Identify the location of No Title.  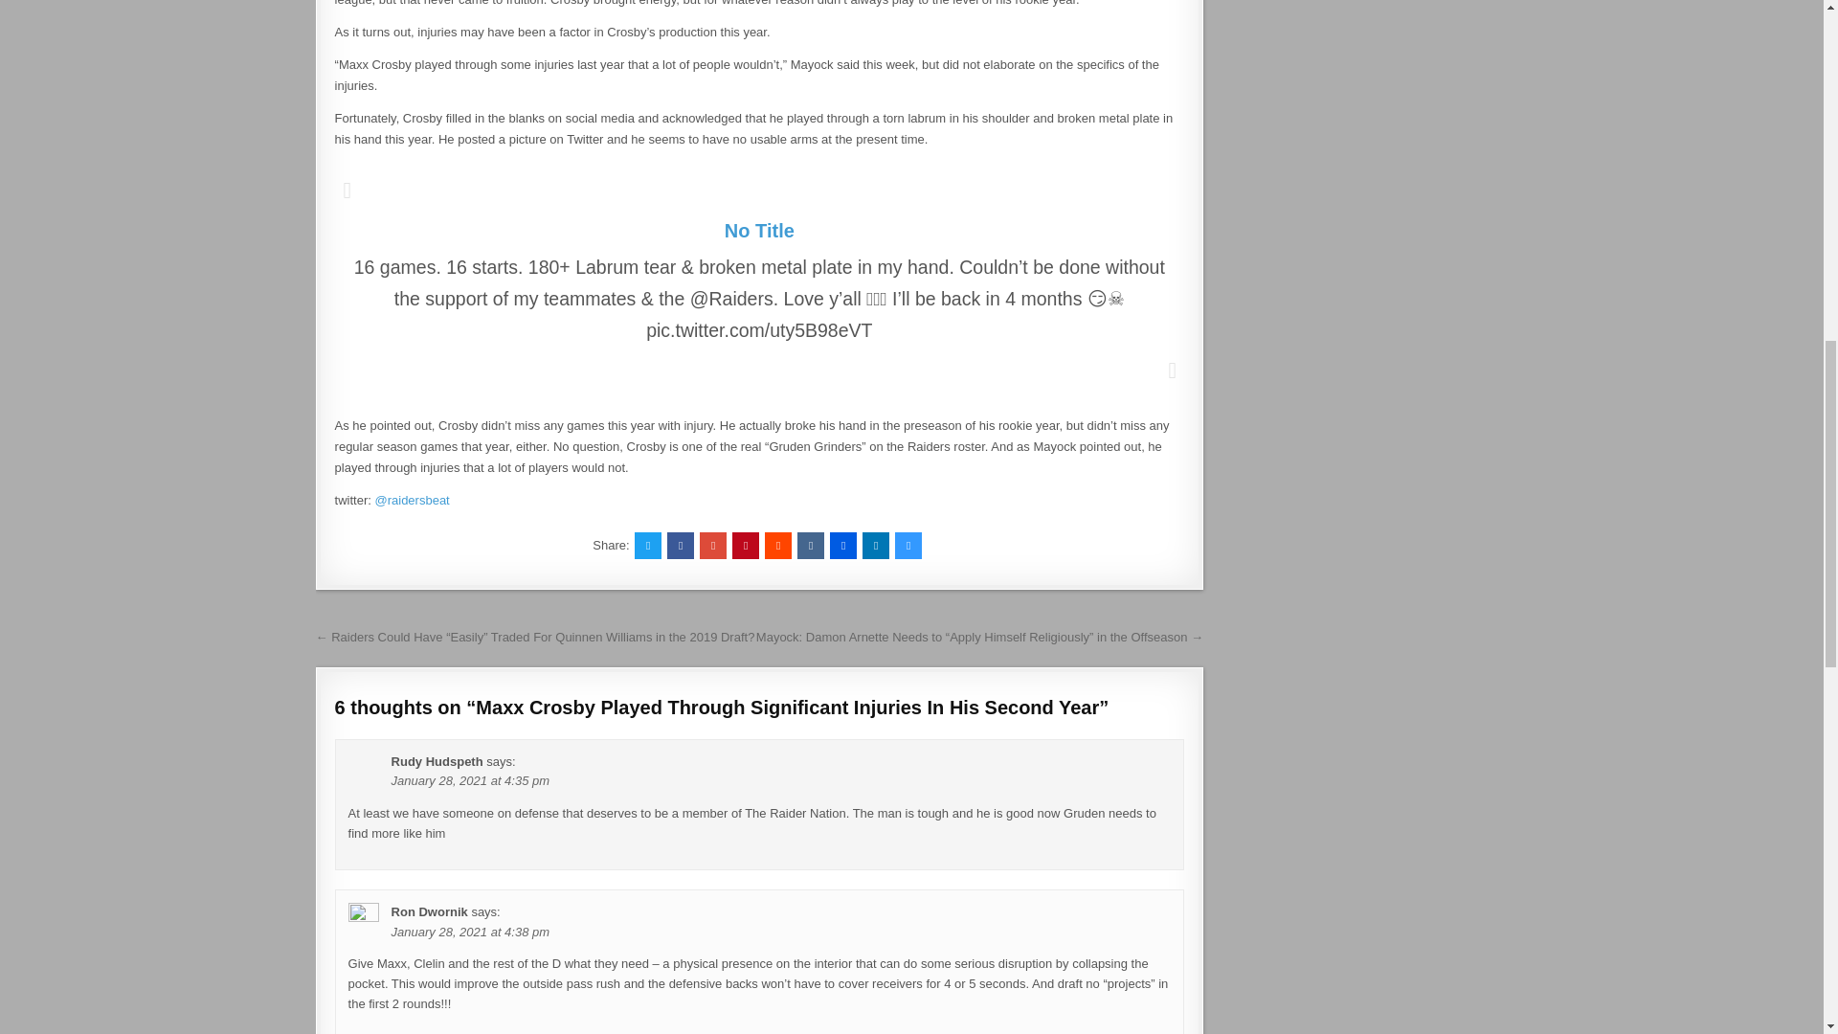
(758, 230).